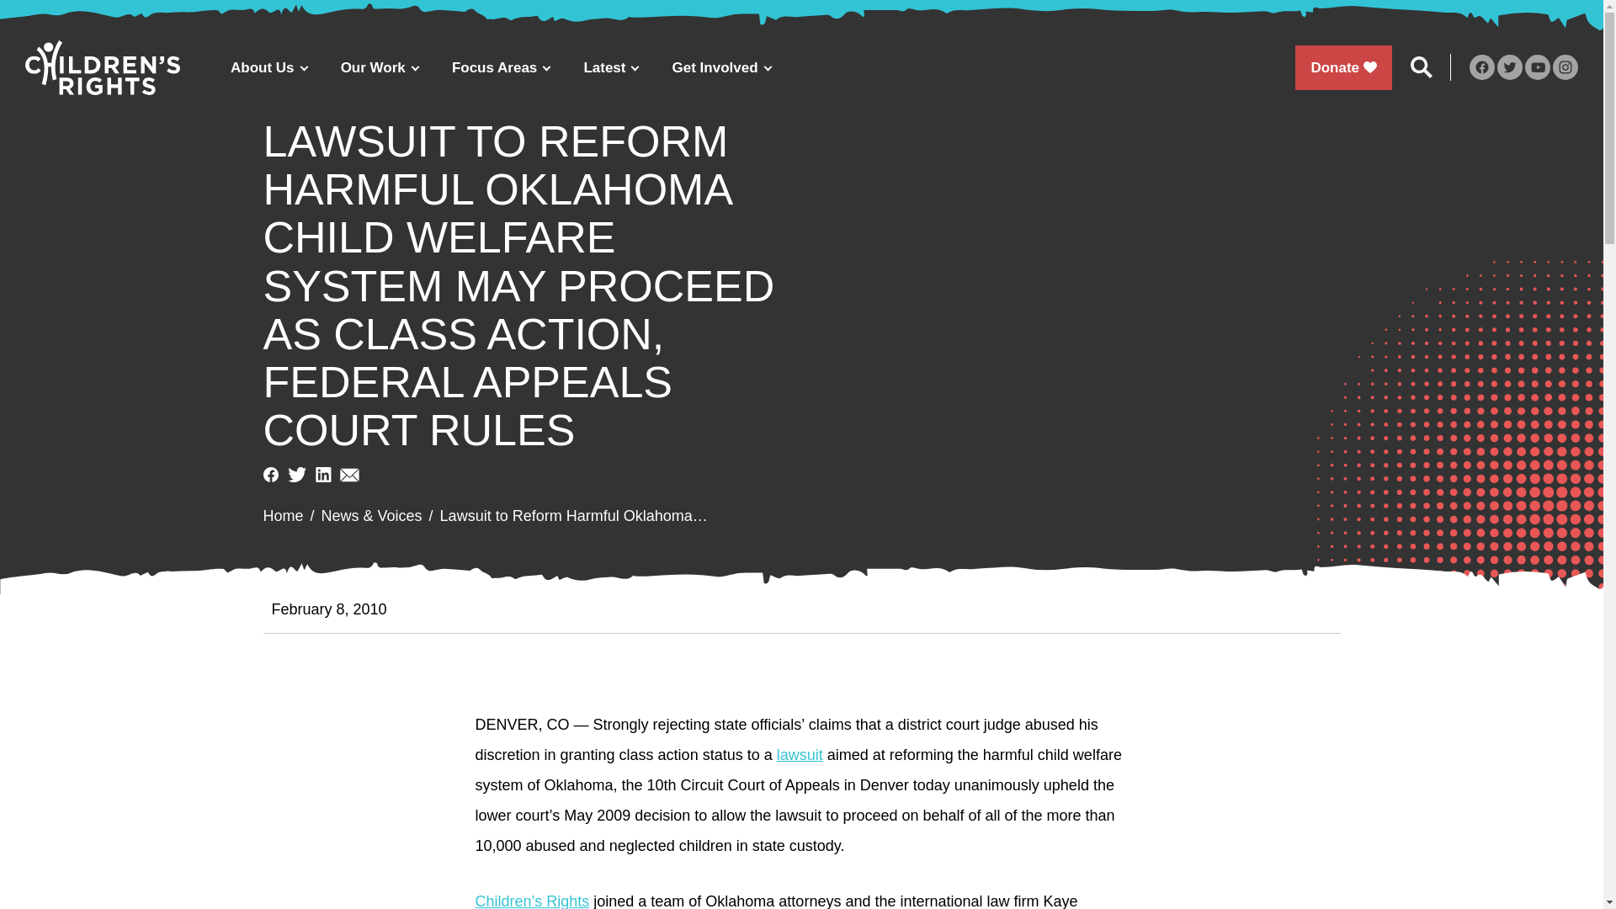  Describe the element at coordinates (500, 67) in the screenshot. I see `Focus Areas` at that location.